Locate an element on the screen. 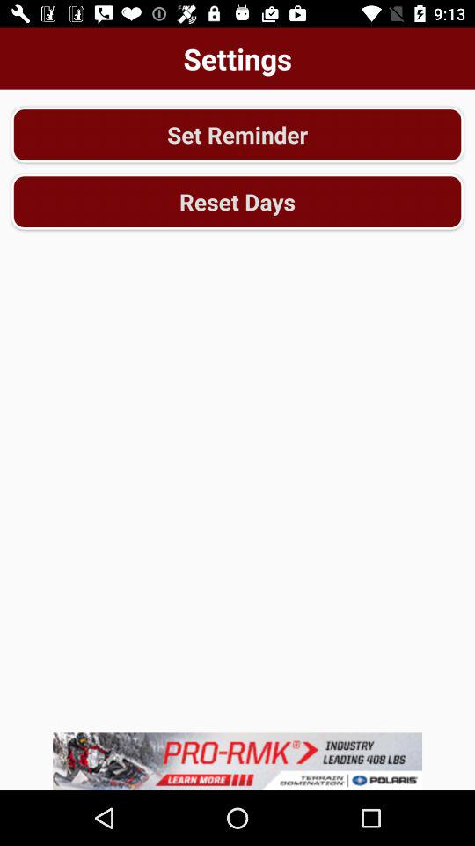 The image size is (475, 846). advertisement page is located at coordinates (237, 761).